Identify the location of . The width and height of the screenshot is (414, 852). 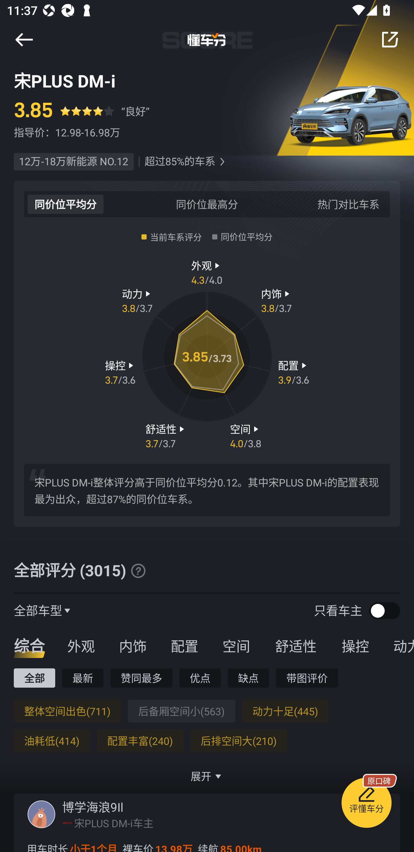
(390, 39).